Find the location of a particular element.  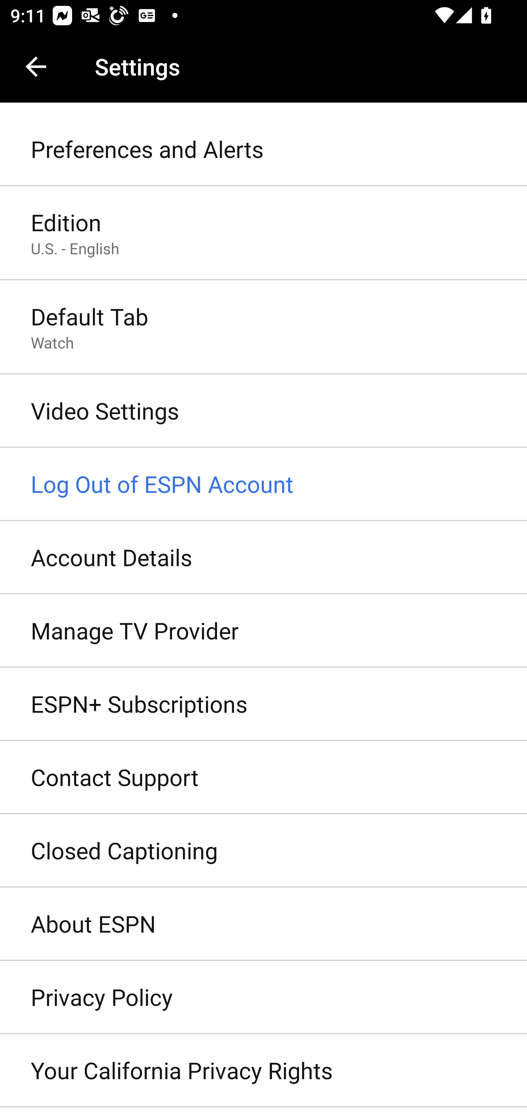

Account Details is located at coordinates (263, 558).